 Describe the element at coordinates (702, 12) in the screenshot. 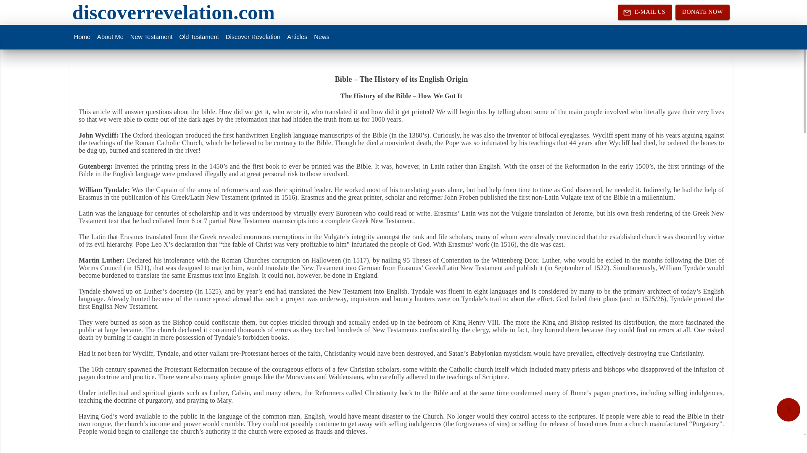

I see `DONATE NOW` at that location.